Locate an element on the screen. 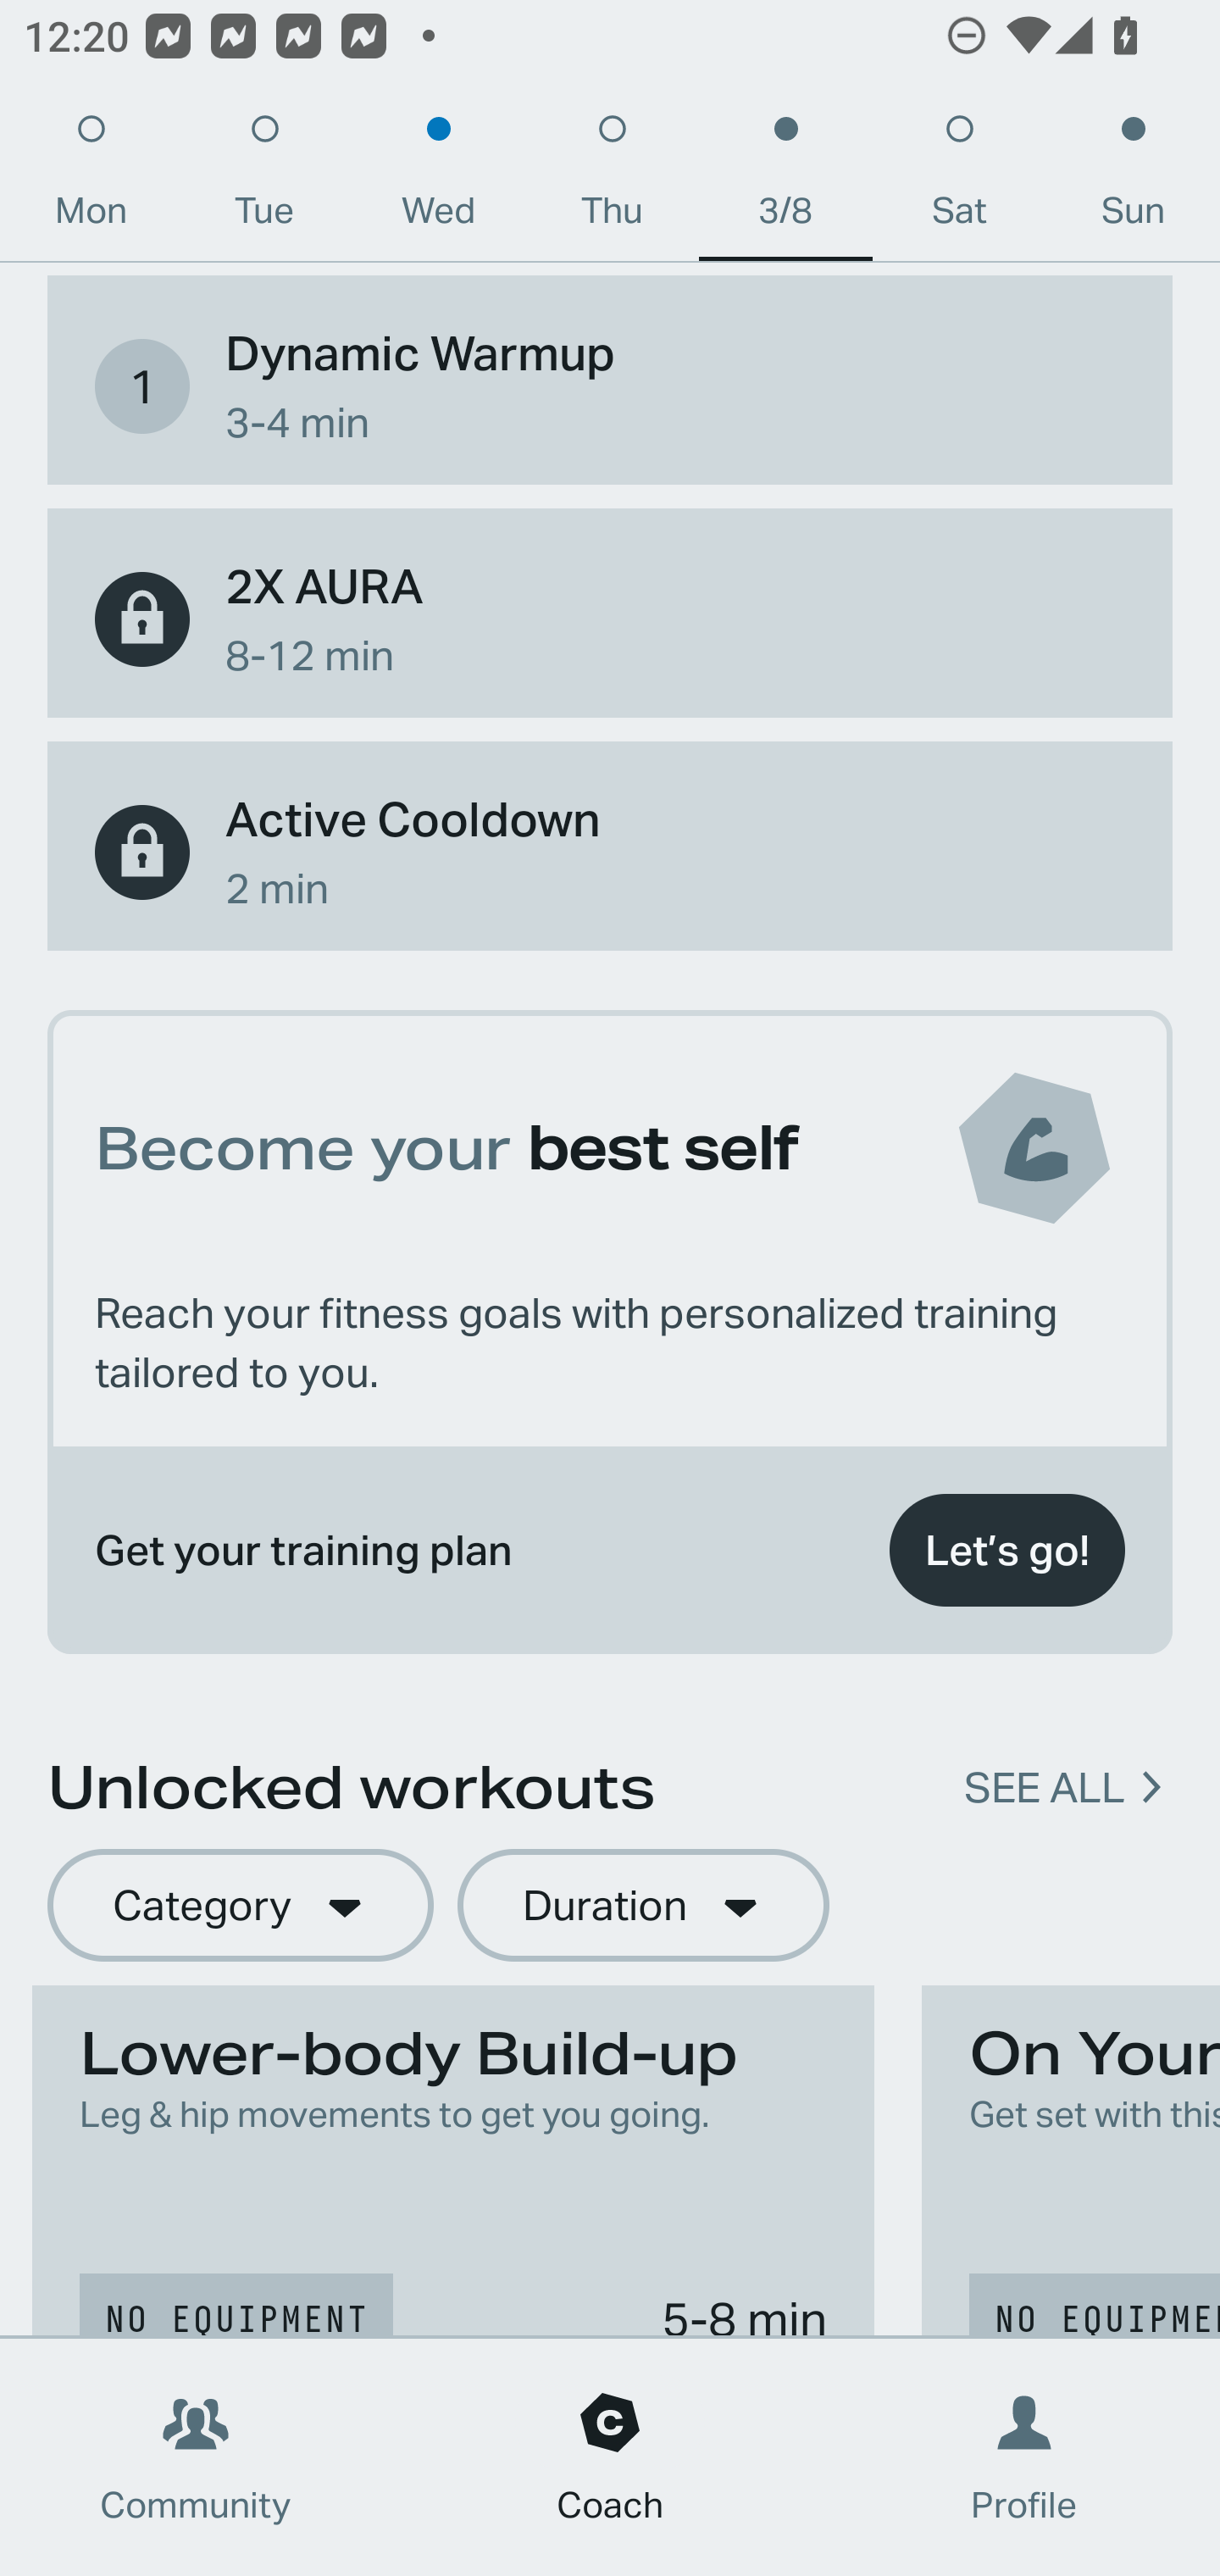 This screenshot has width=1220, height=2576. SEE ALL is located at coordinates (1044, 1787).